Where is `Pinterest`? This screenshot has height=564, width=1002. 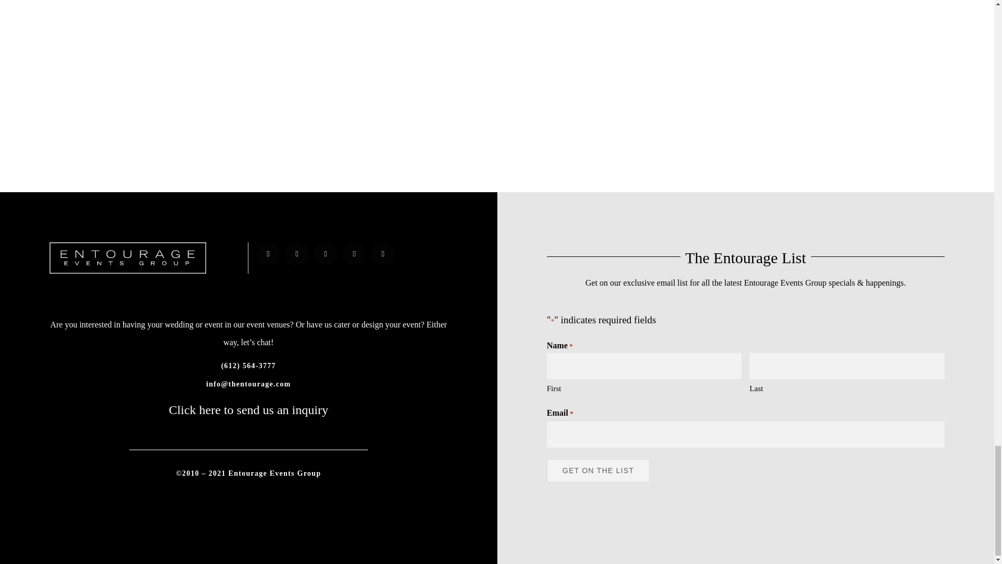
Pinterest is located at coordinates (325, 254).